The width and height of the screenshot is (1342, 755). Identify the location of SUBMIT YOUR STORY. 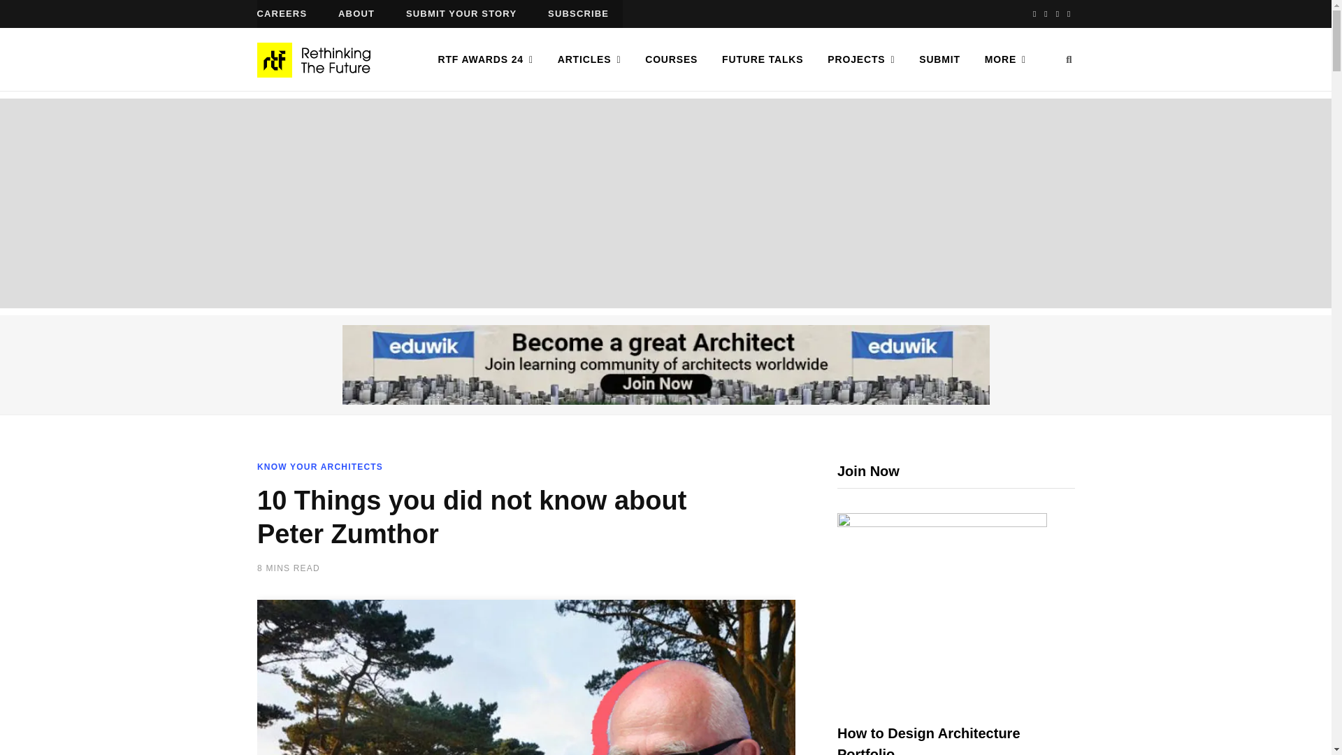
(461, 14).